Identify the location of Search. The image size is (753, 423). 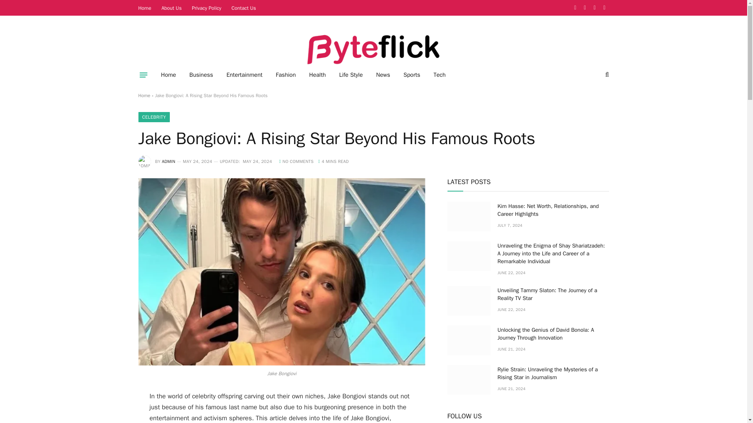
(606, 74).